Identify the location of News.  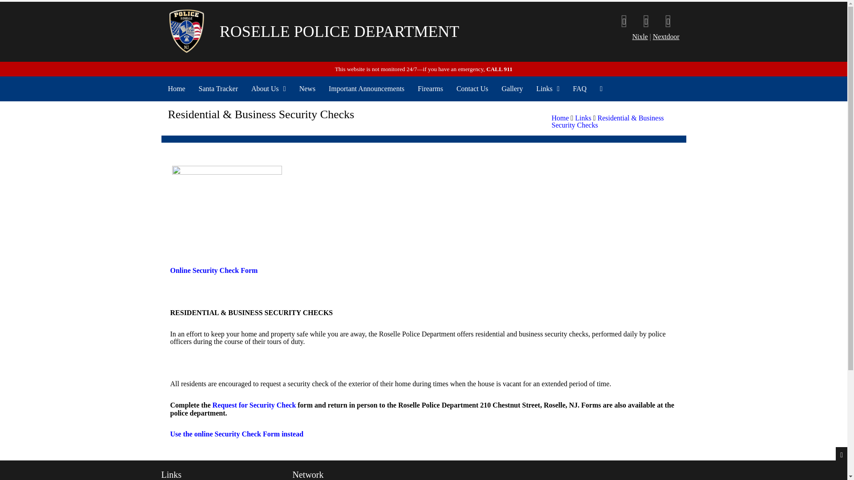
(307, 88).